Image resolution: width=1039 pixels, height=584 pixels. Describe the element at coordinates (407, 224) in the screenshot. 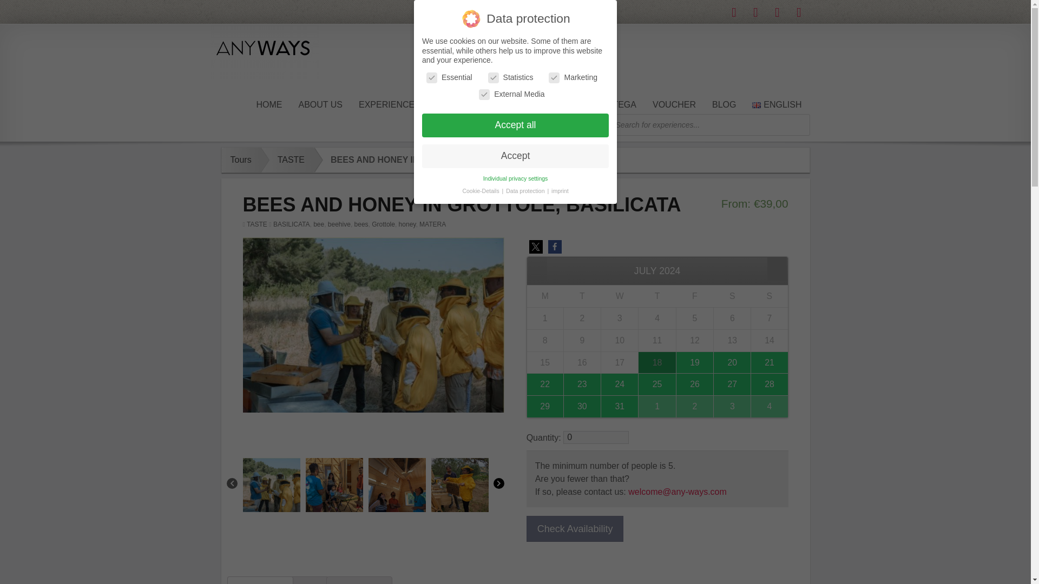

I see `honey` at that location.